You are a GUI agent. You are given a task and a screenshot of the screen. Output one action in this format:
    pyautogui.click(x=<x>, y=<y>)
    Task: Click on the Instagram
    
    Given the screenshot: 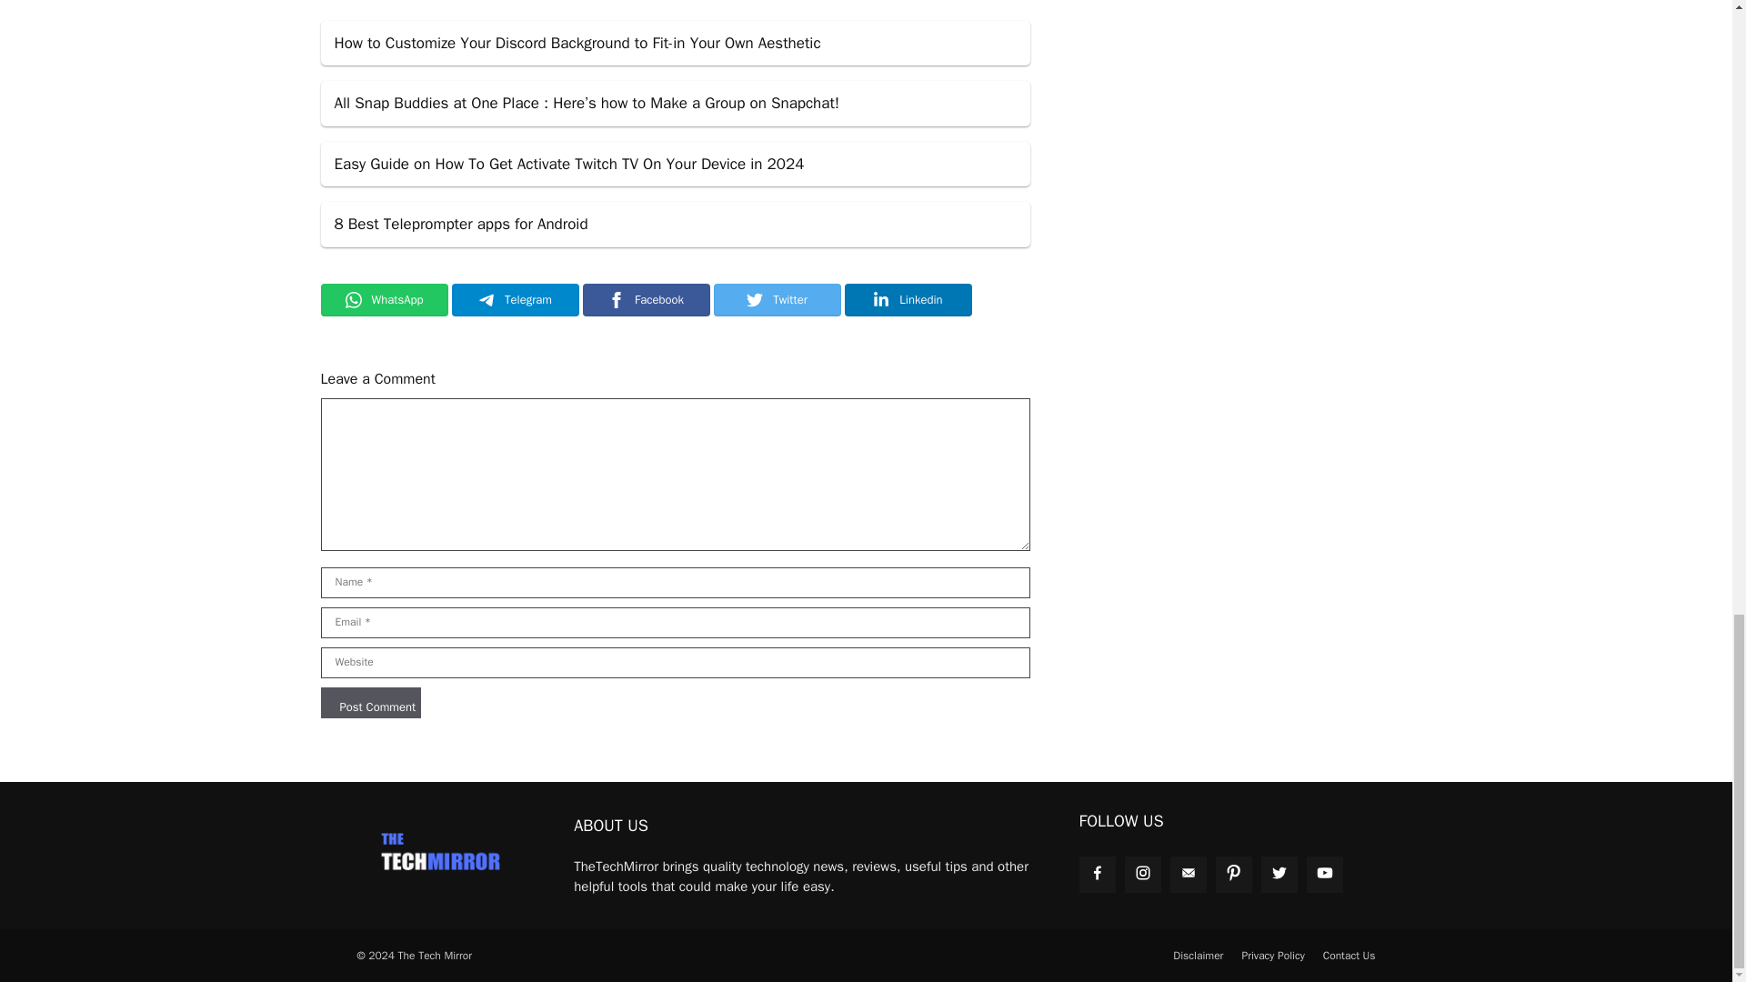 What is the action you would take?
    pyautogui.click(x=1142, y=873)
    